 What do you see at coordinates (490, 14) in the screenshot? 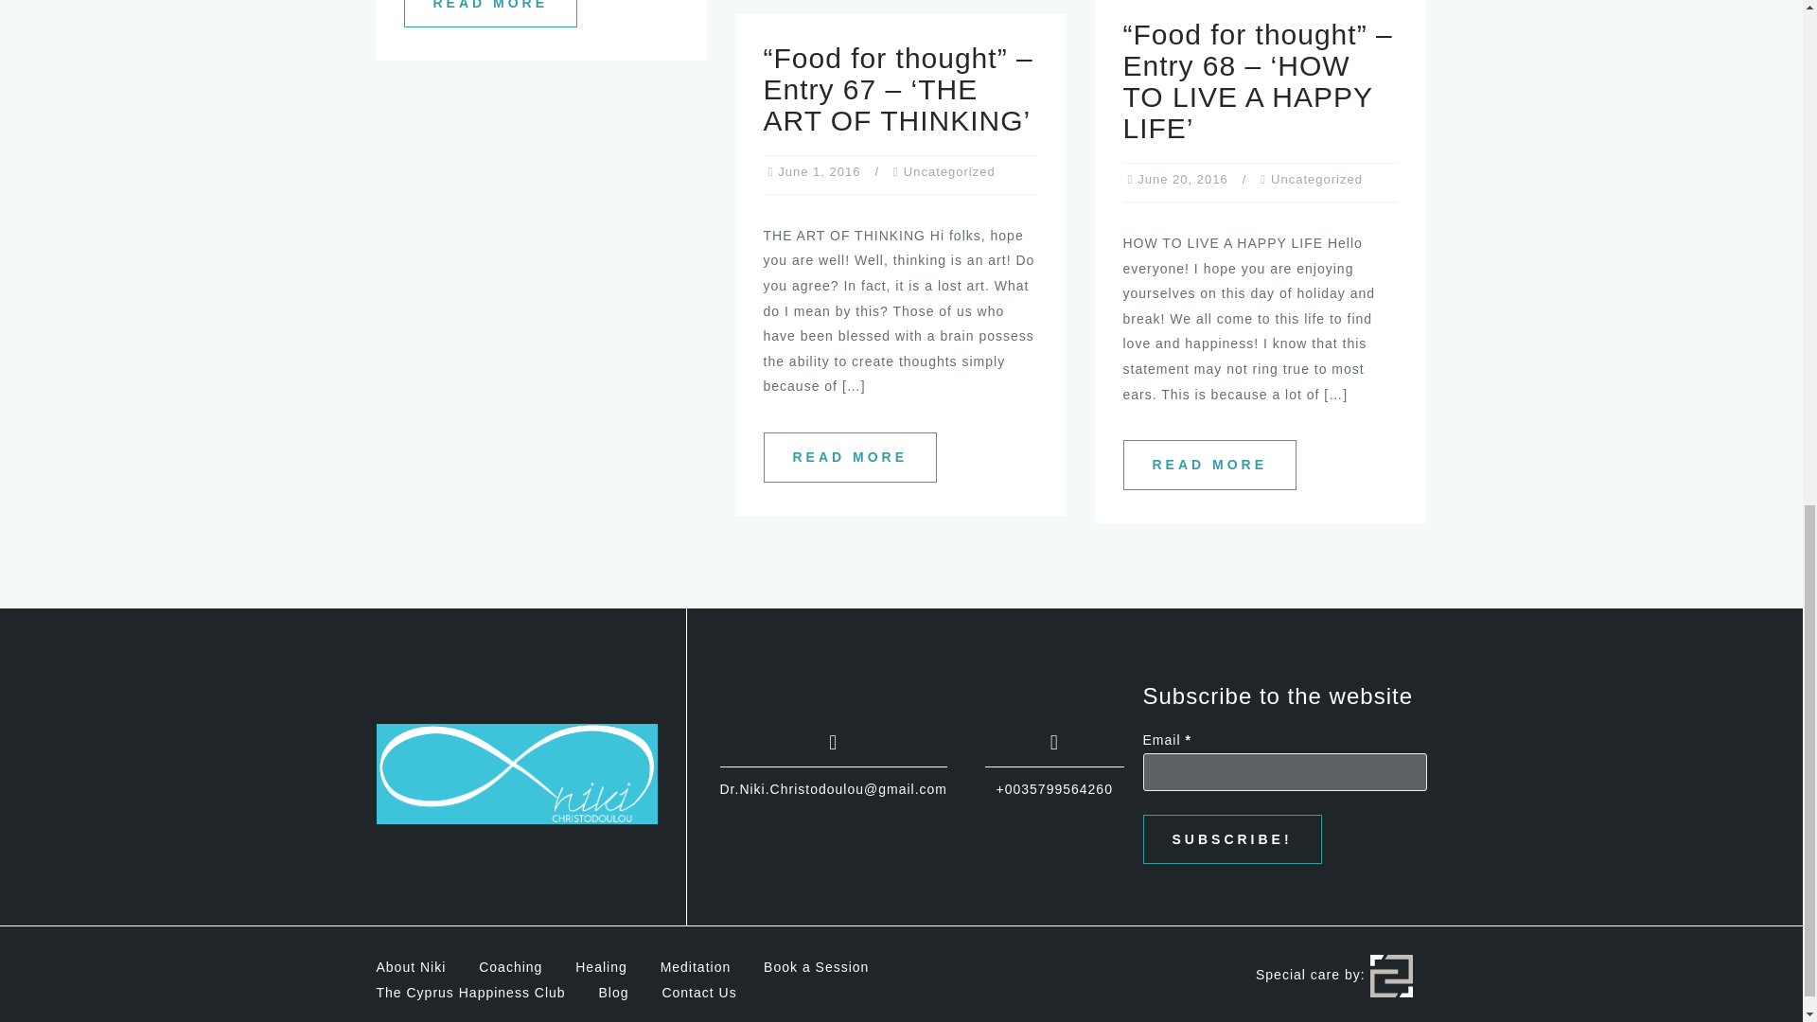
I see `Online webinar` at bounding box center [490, 14].